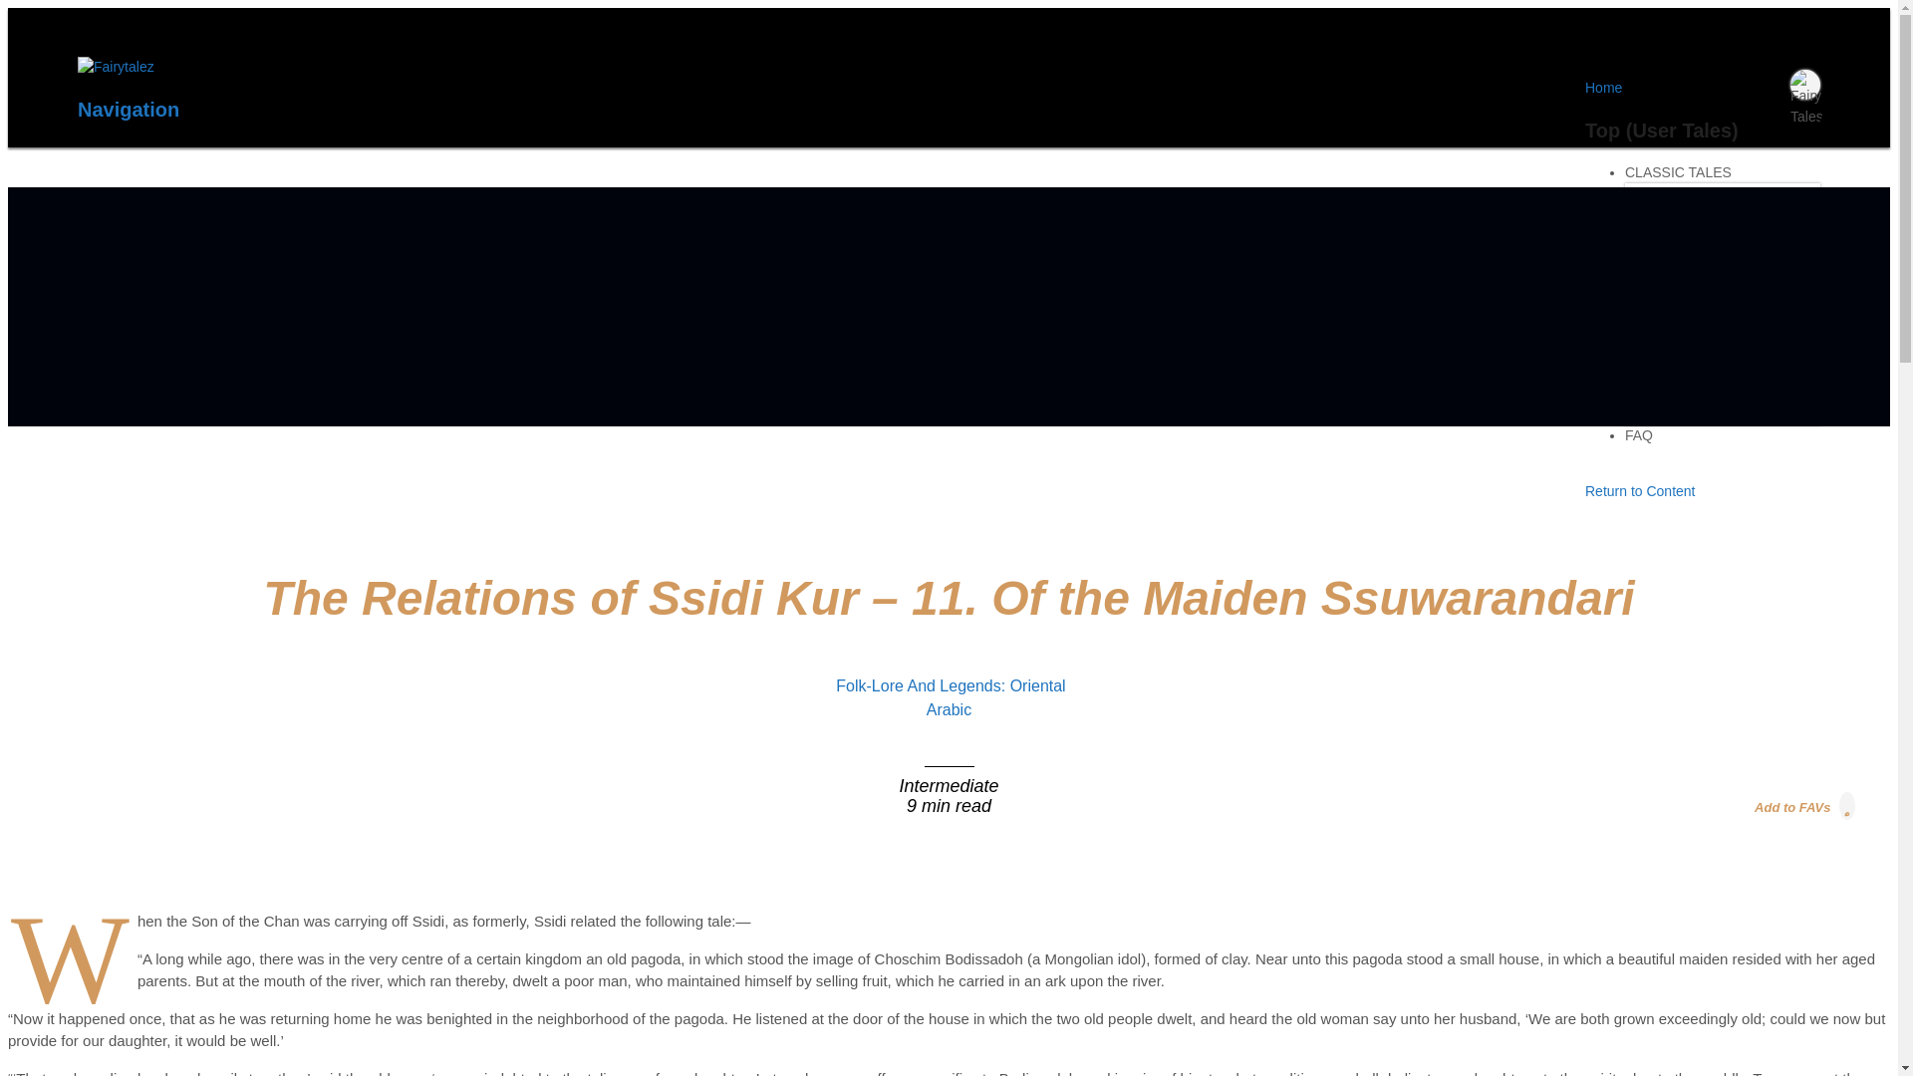  Describe the element at coordinates (951, 685) in the screenshot. I see `View all items in Folk-Lore and Legends: Oriental` at that location.